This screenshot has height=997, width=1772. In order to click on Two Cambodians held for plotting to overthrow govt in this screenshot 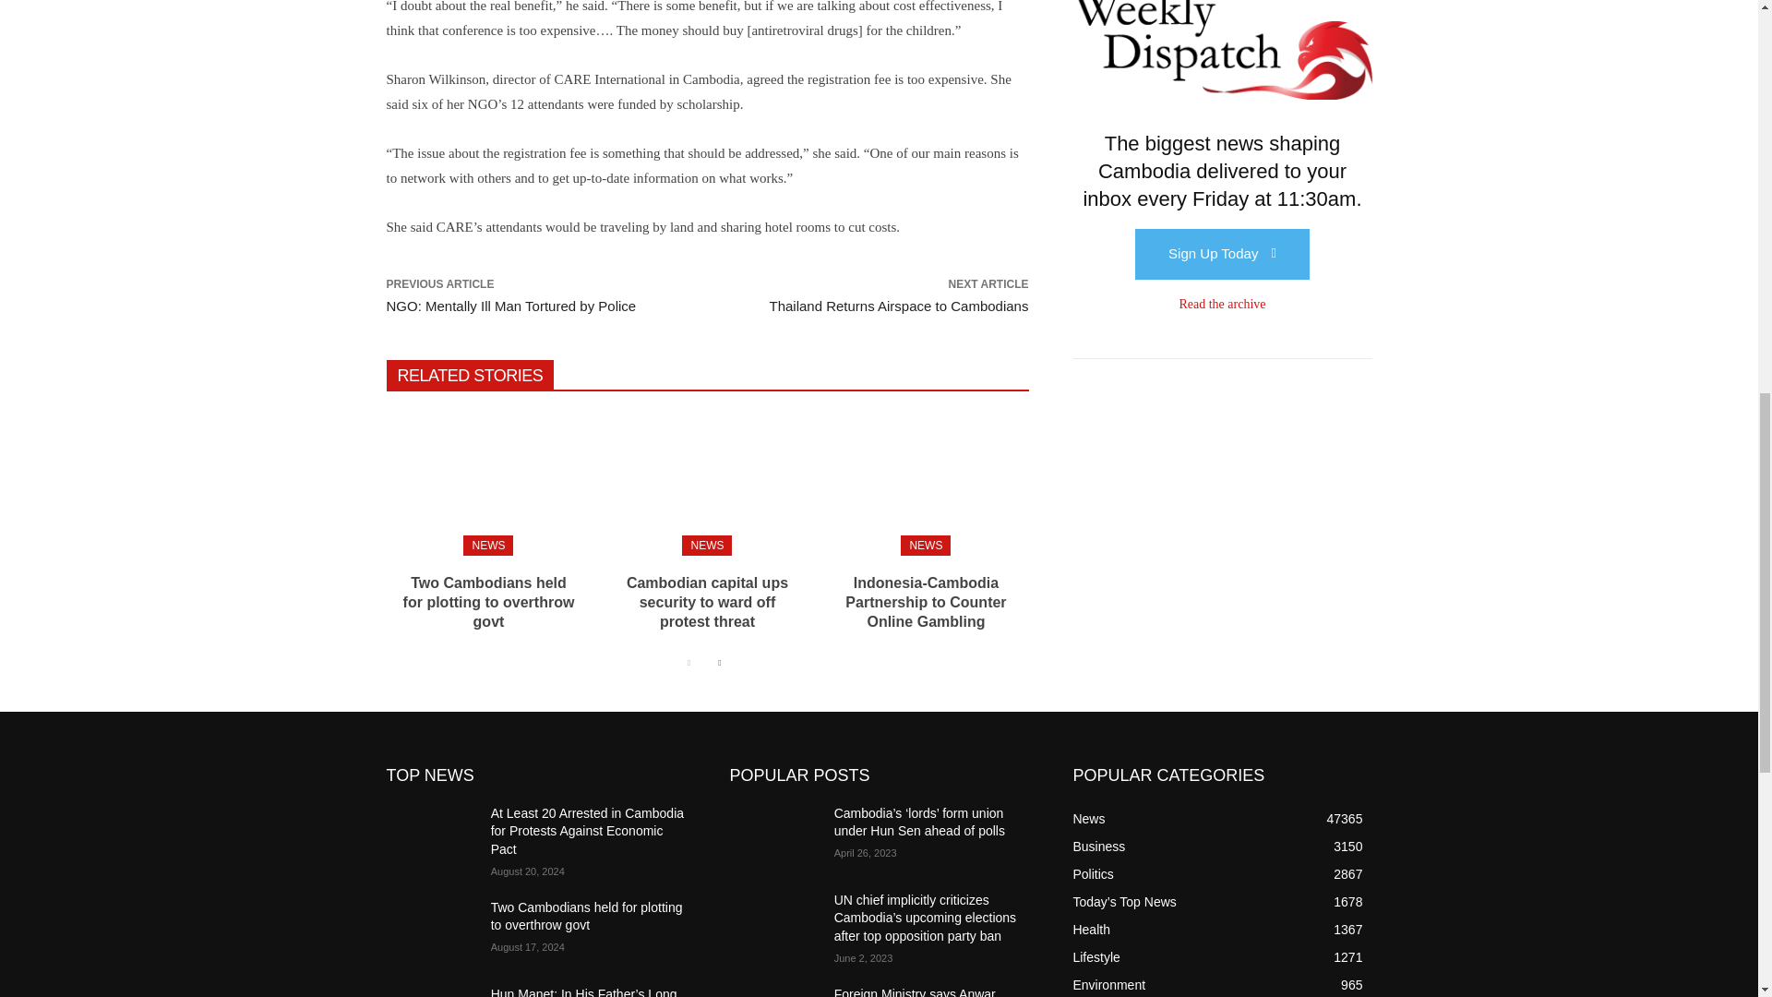, I will do `click(487, 480)`.